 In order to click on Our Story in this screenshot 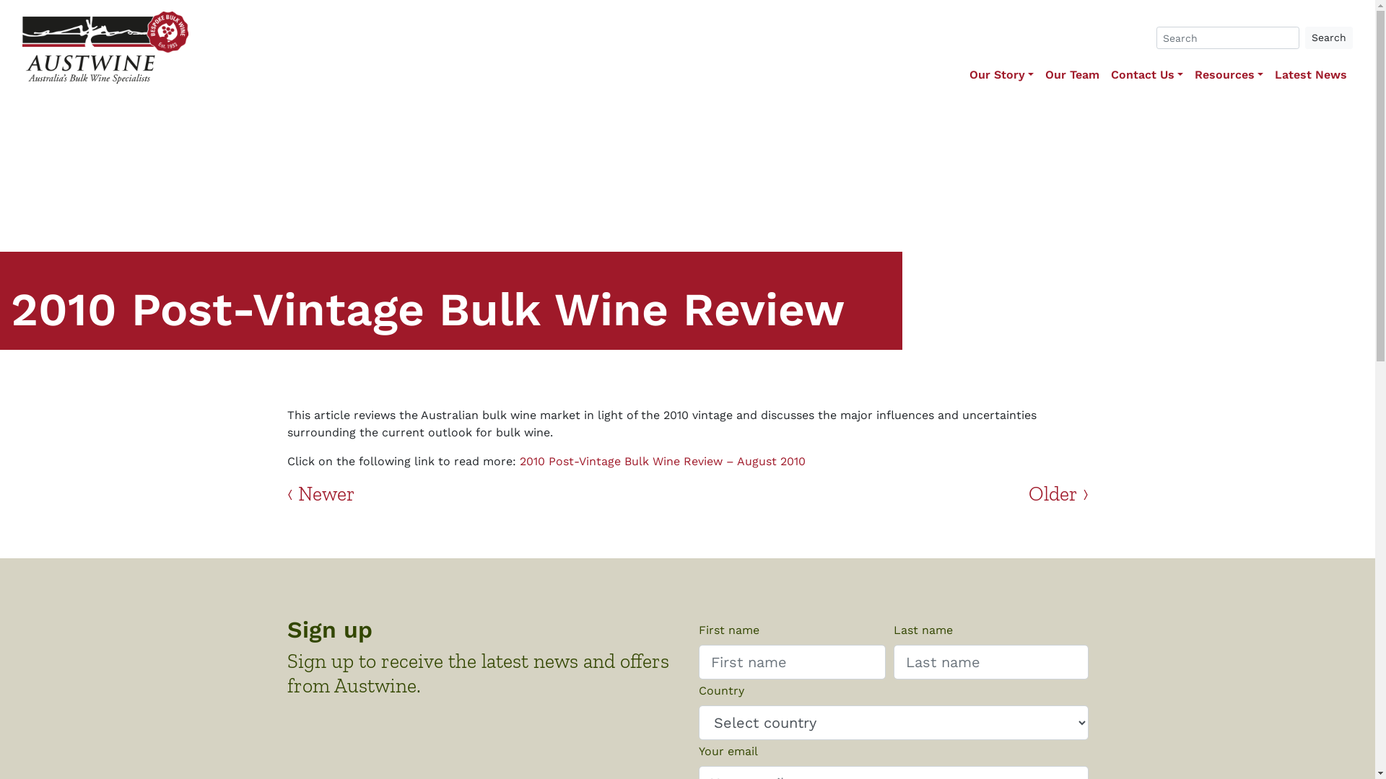, I will do `click(1002, 75)`.